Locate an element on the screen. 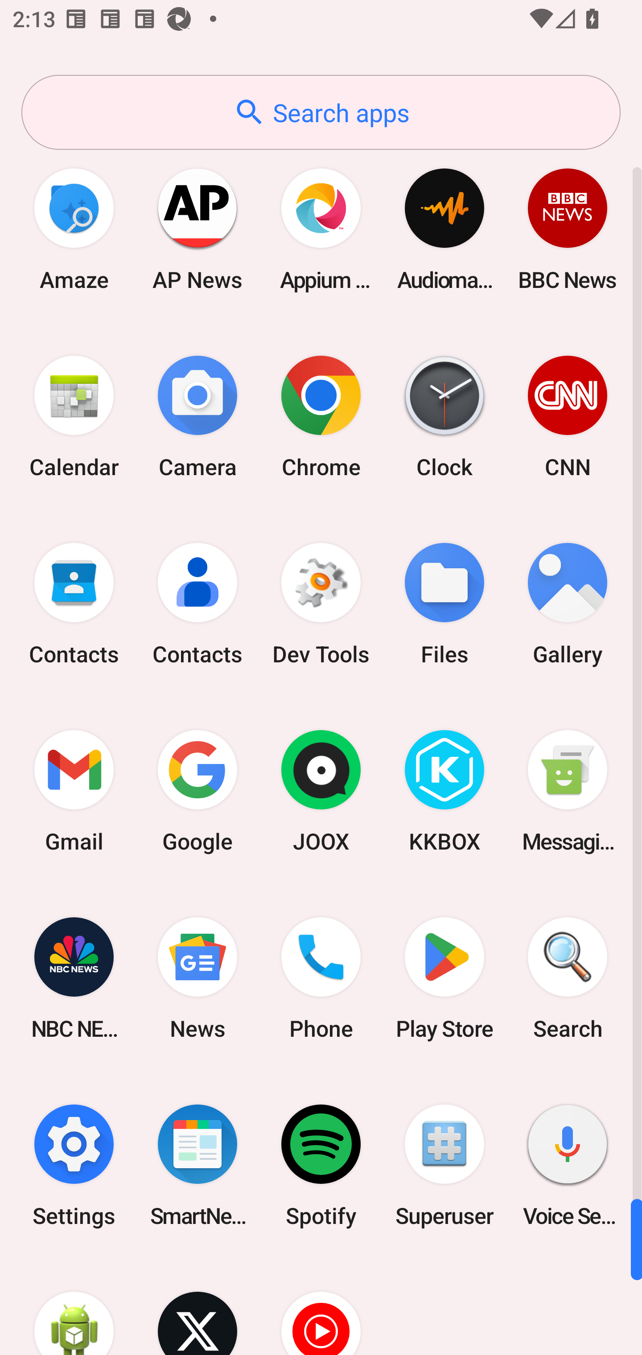  AP News is located at coordinates (198, 229).